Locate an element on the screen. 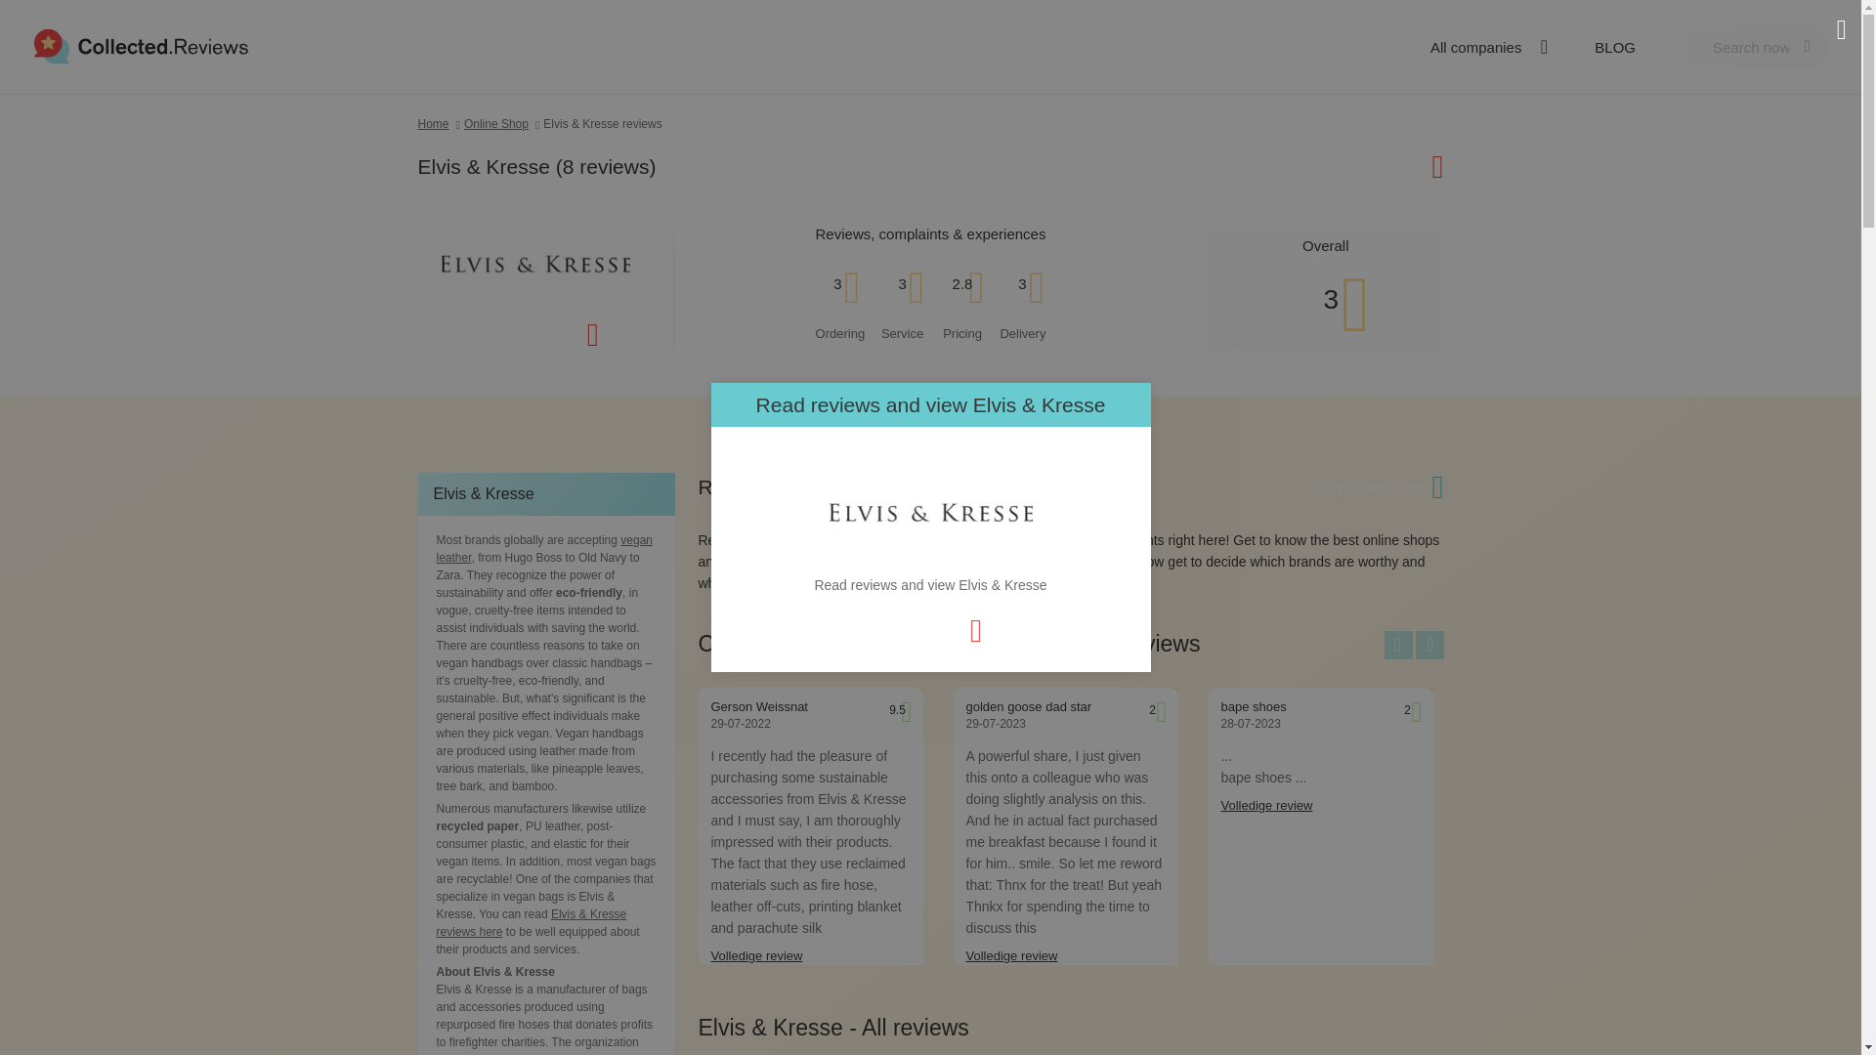 The width and height of the screenshot is (1876, 1055). Go to the site is located at coordinates (1389, 166).